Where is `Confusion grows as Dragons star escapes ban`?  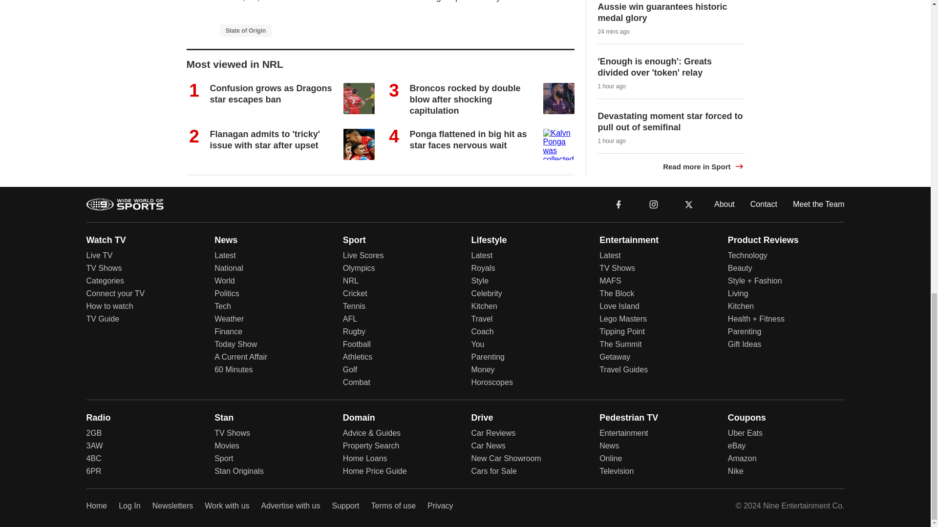 Confusion grows as Dragons star escapes ban is located at coordinates (271, 94).